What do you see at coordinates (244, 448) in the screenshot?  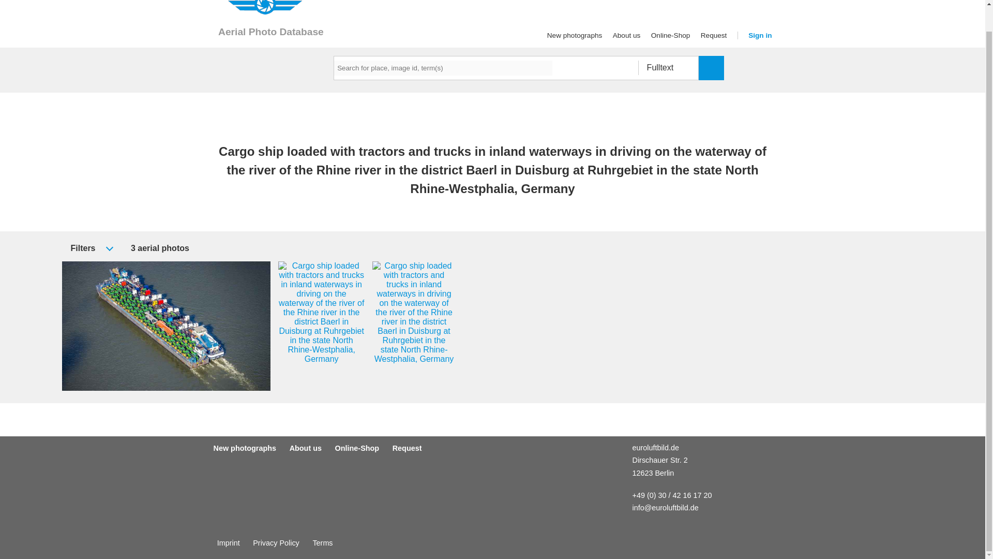 I see `New photographs` at bounding box center [244, 448].